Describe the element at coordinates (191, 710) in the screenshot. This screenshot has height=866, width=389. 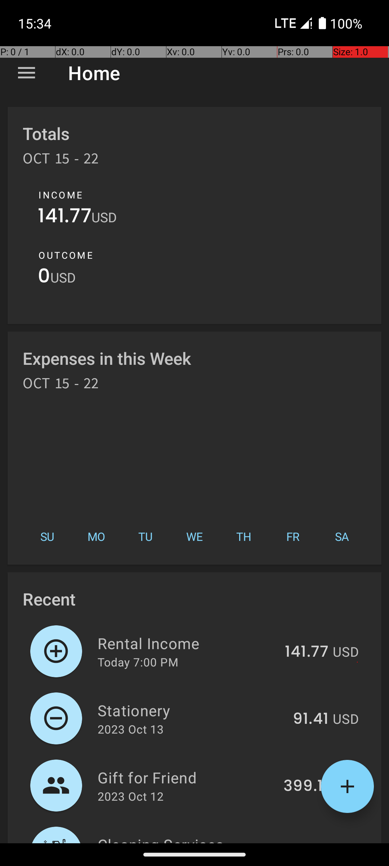
I see `Stationery` at that location.